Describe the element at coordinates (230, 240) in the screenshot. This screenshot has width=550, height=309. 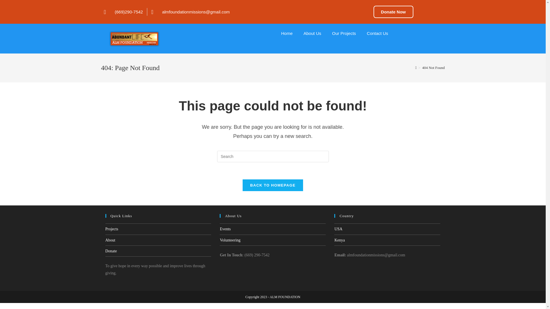
I see `Volunteering` at that location.